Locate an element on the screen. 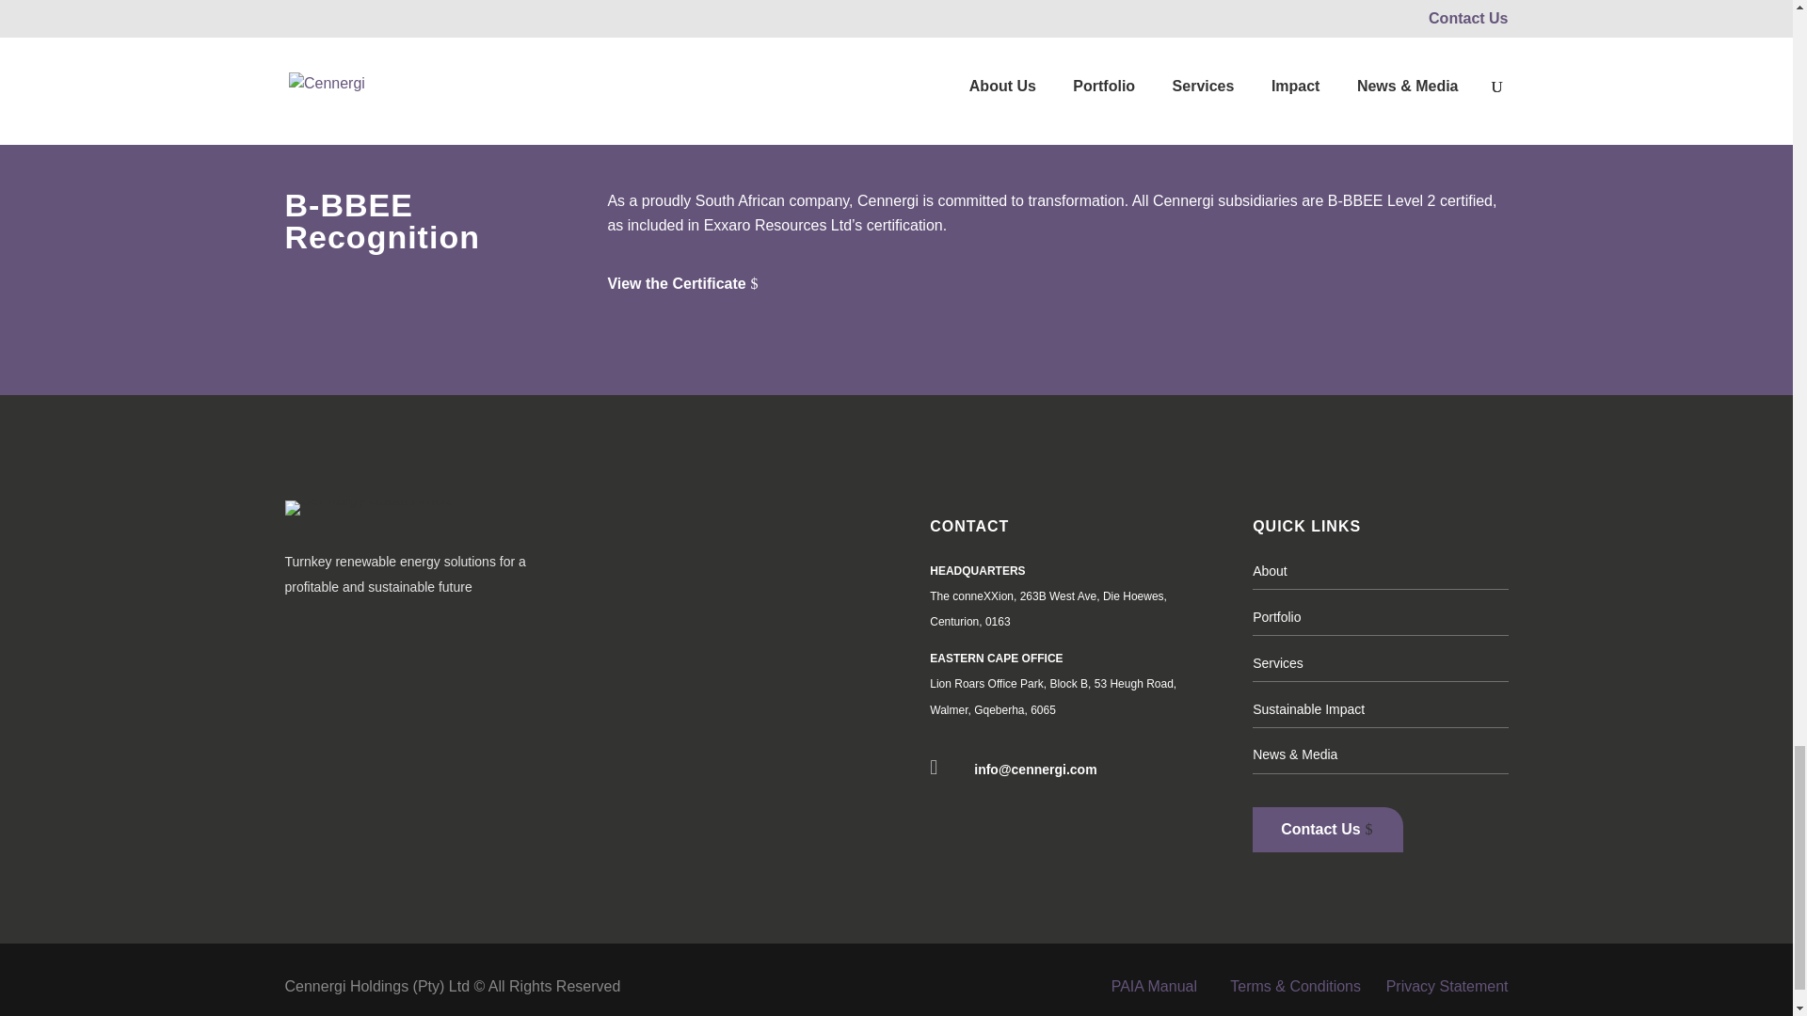 Image resolution: width=1807 pixels, height=1016 pixels. Contact Us is located at coordinates (1327, 829).